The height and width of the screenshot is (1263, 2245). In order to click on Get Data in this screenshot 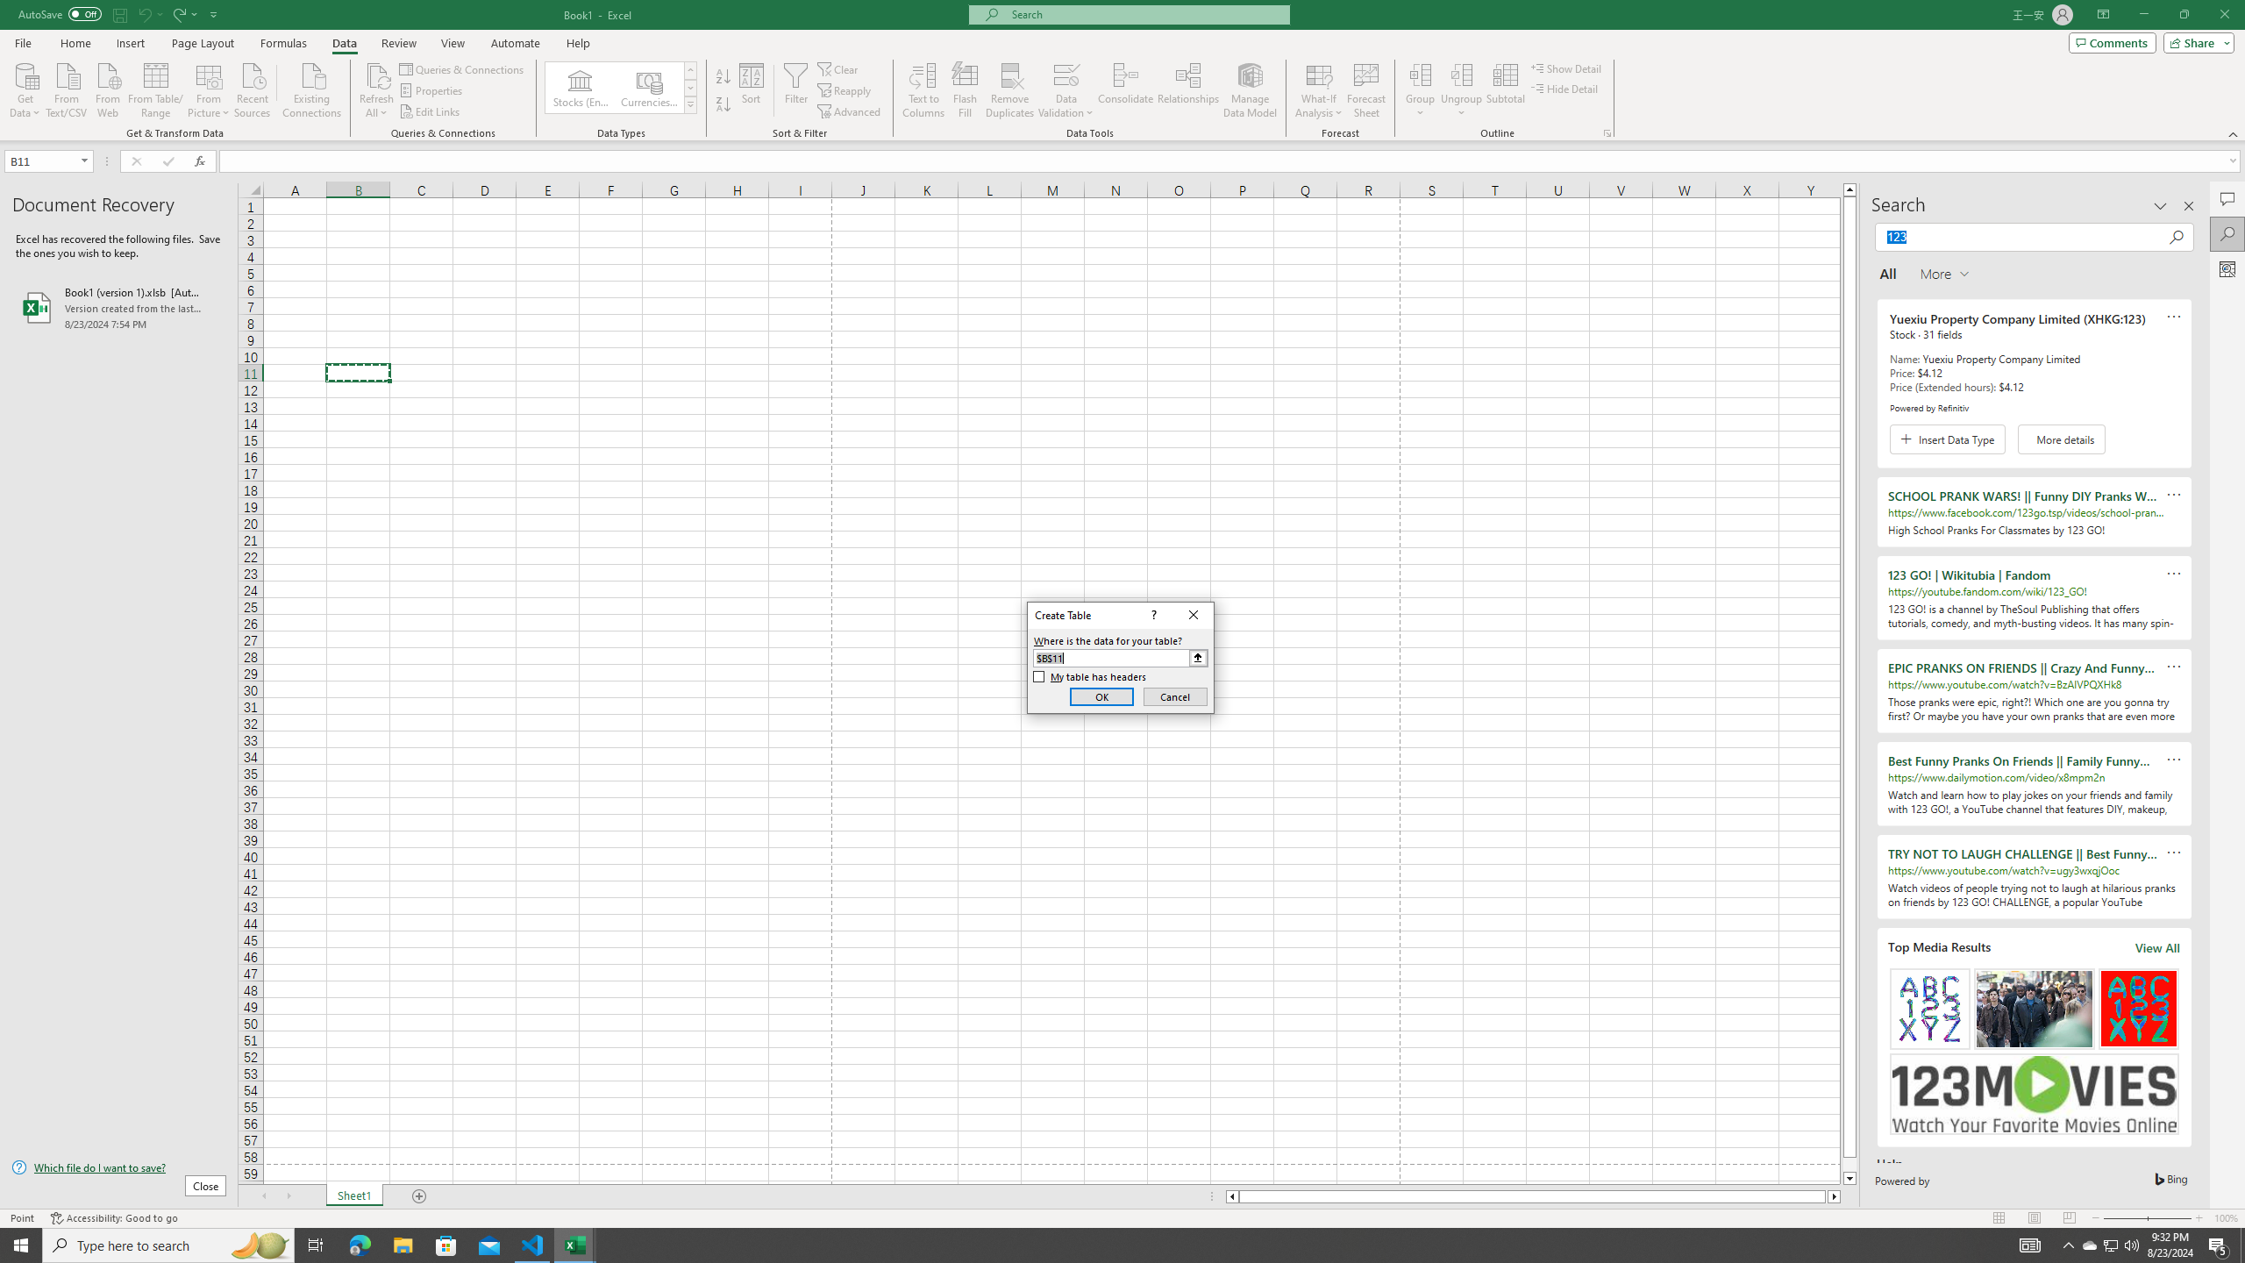, I will do `click(25, 89)`.